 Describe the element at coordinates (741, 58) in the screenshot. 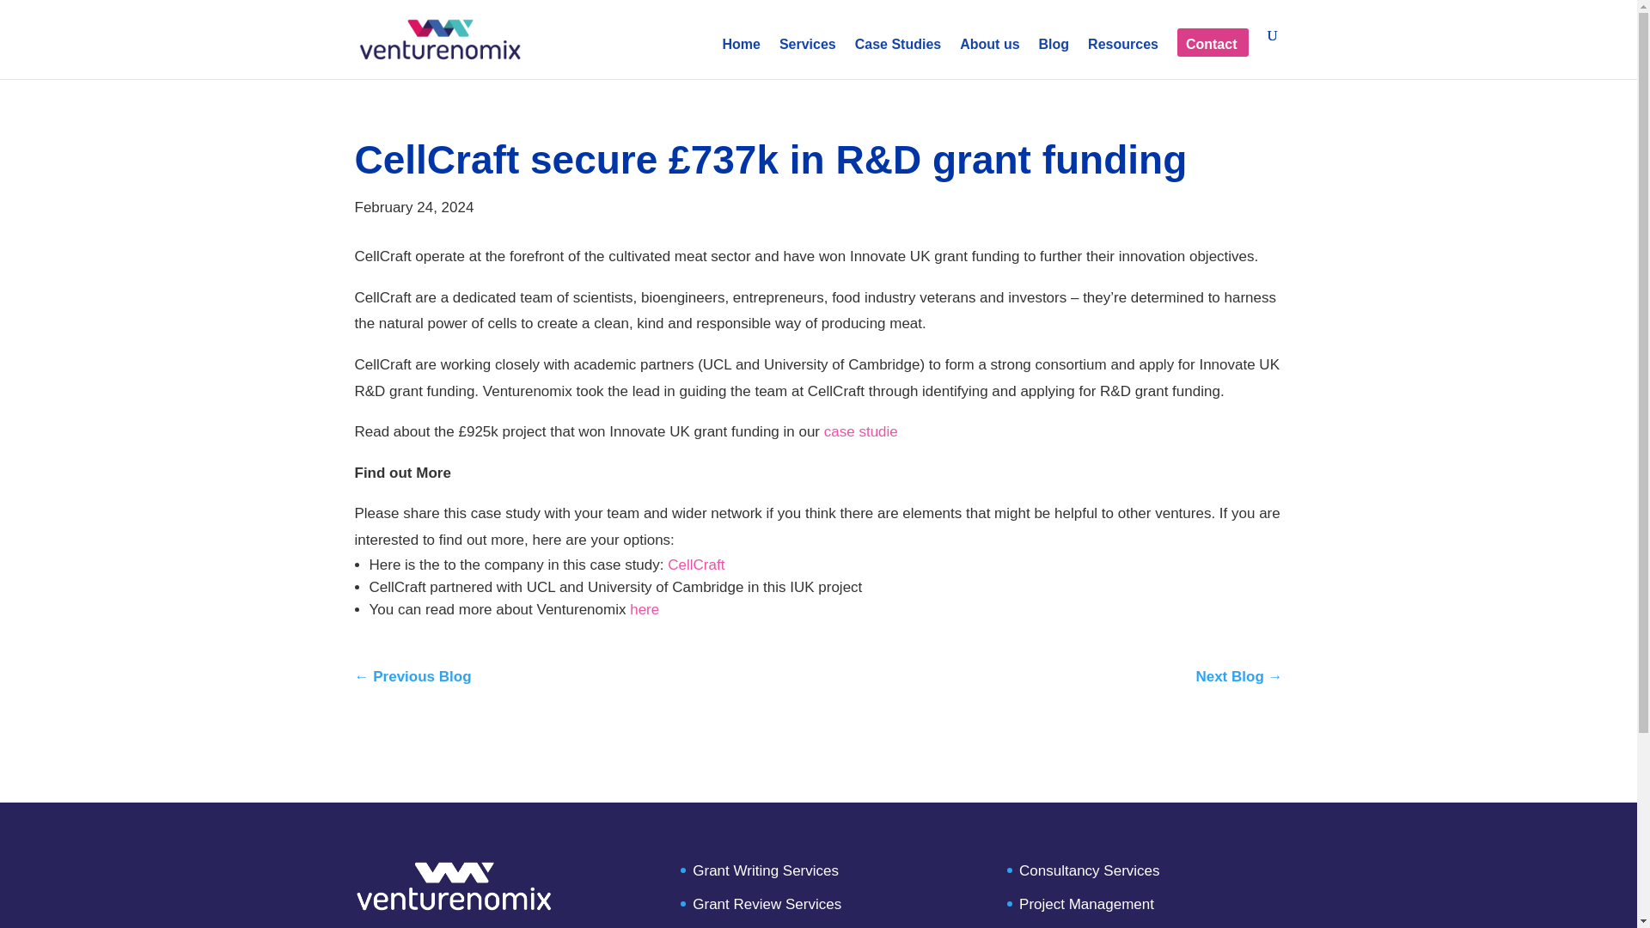

I see `Home` at that location.